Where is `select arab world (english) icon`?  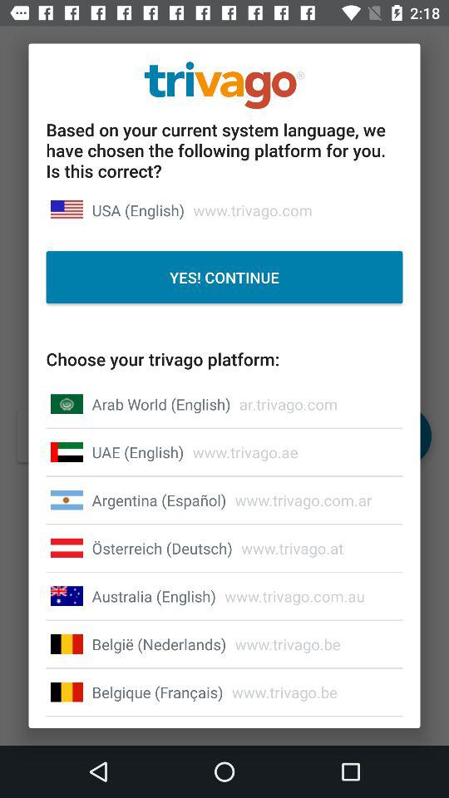 select arab world (english) icon is located at coordinates (161, 404).